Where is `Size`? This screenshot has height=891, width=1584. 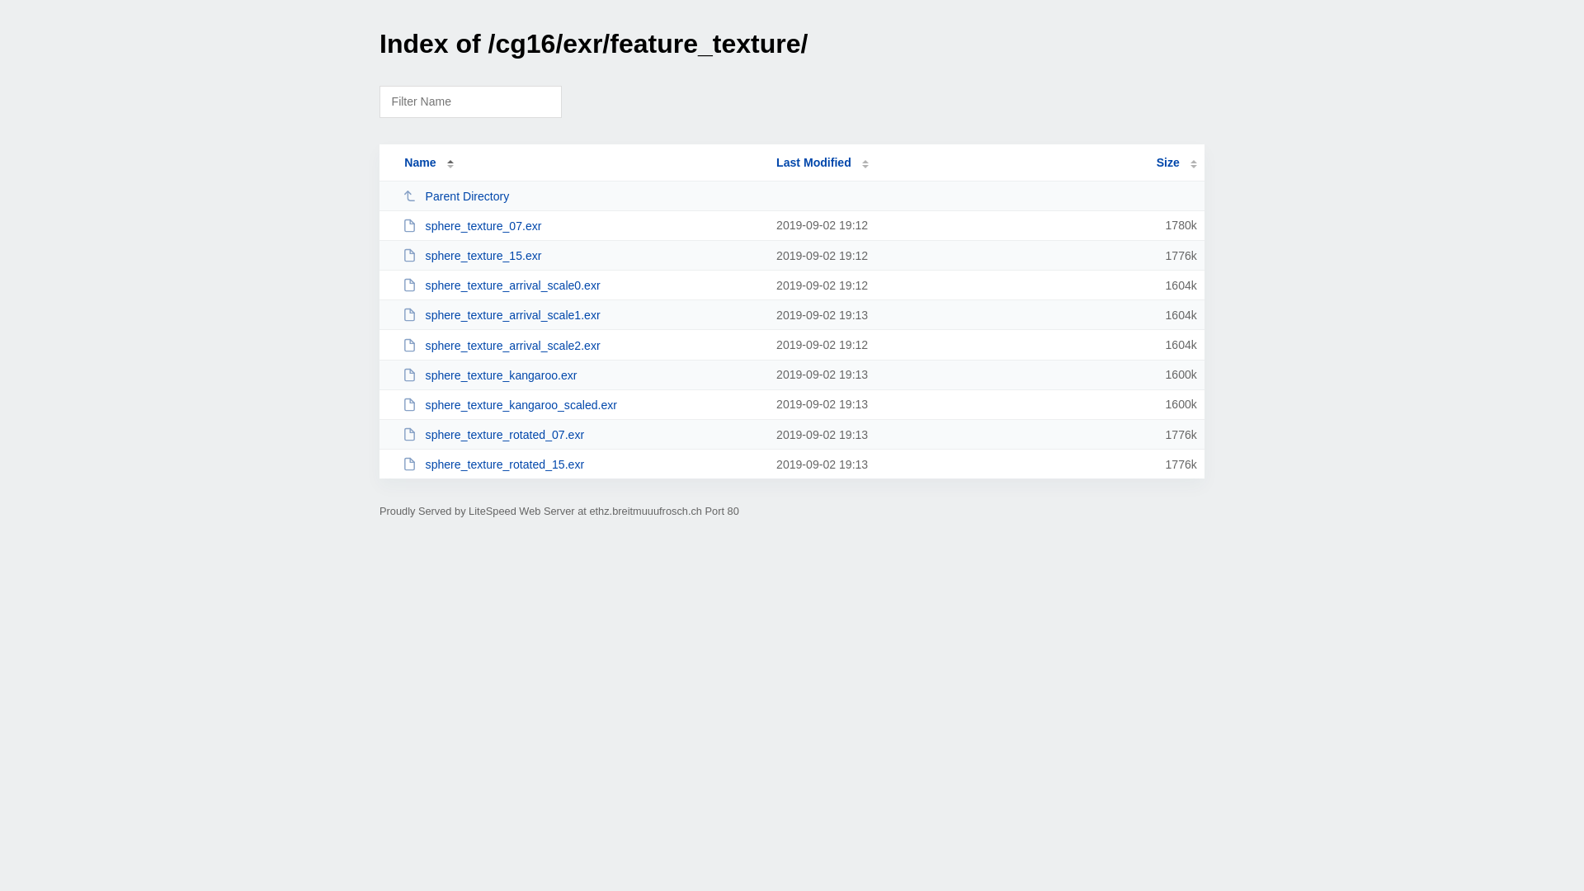 Size is located at coordinates (1176, 163).